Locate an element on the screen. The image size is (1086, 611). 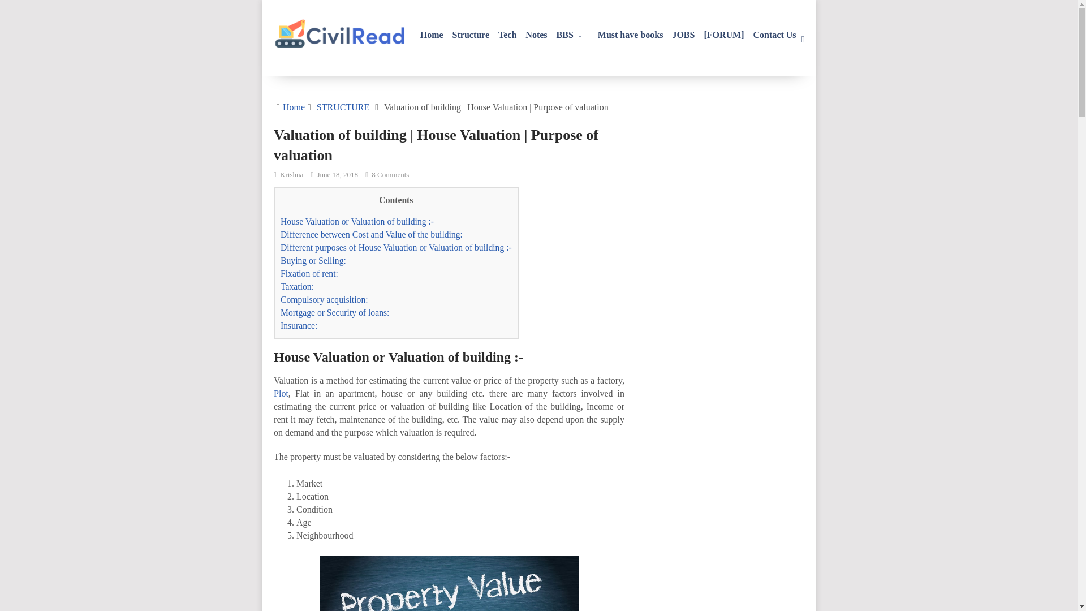
8 Comments is located at coordinates (390, 174).